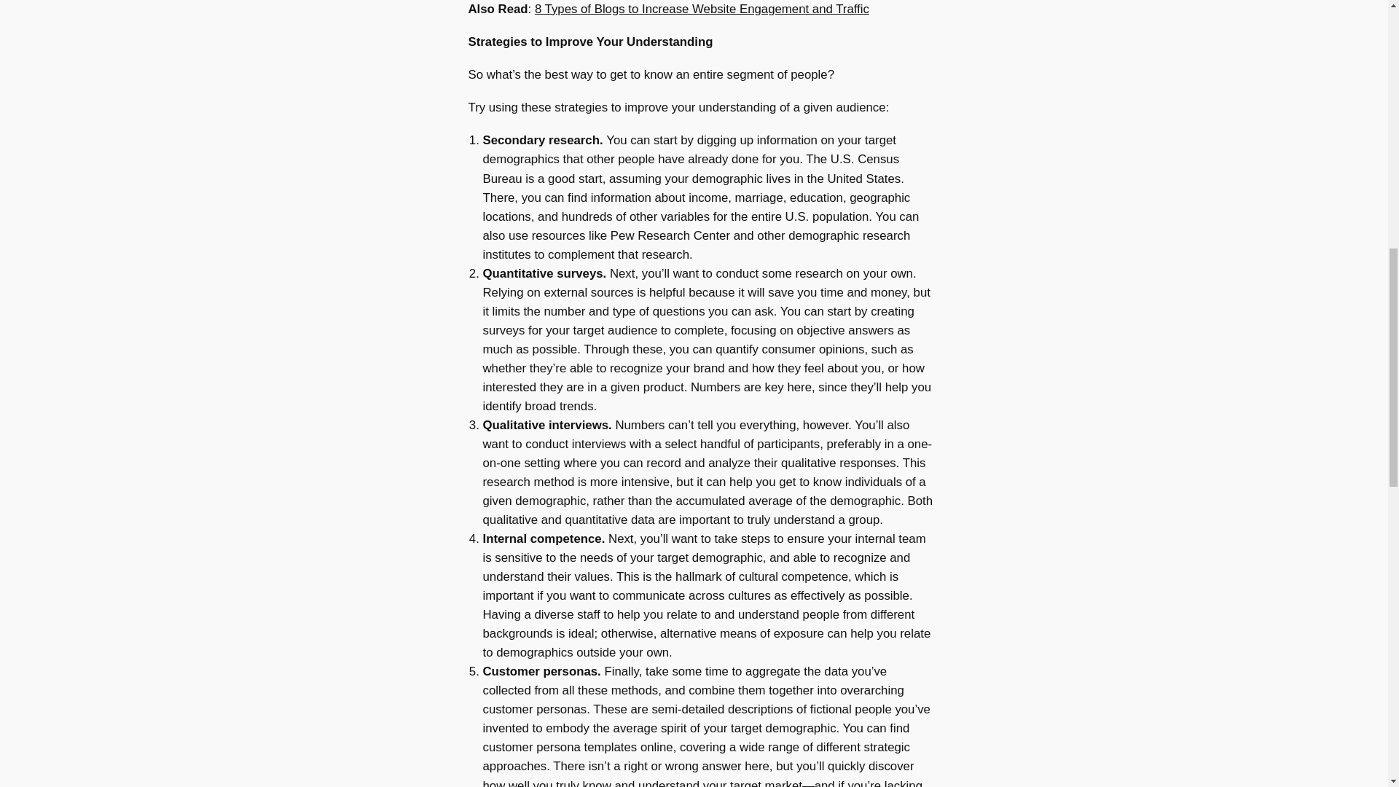 Image resolution: width=1399 pixels, height=787 pixels. I want to click on 8 Types of Blogs to Increase Website Engagement and Traffic, so click(701, 9).